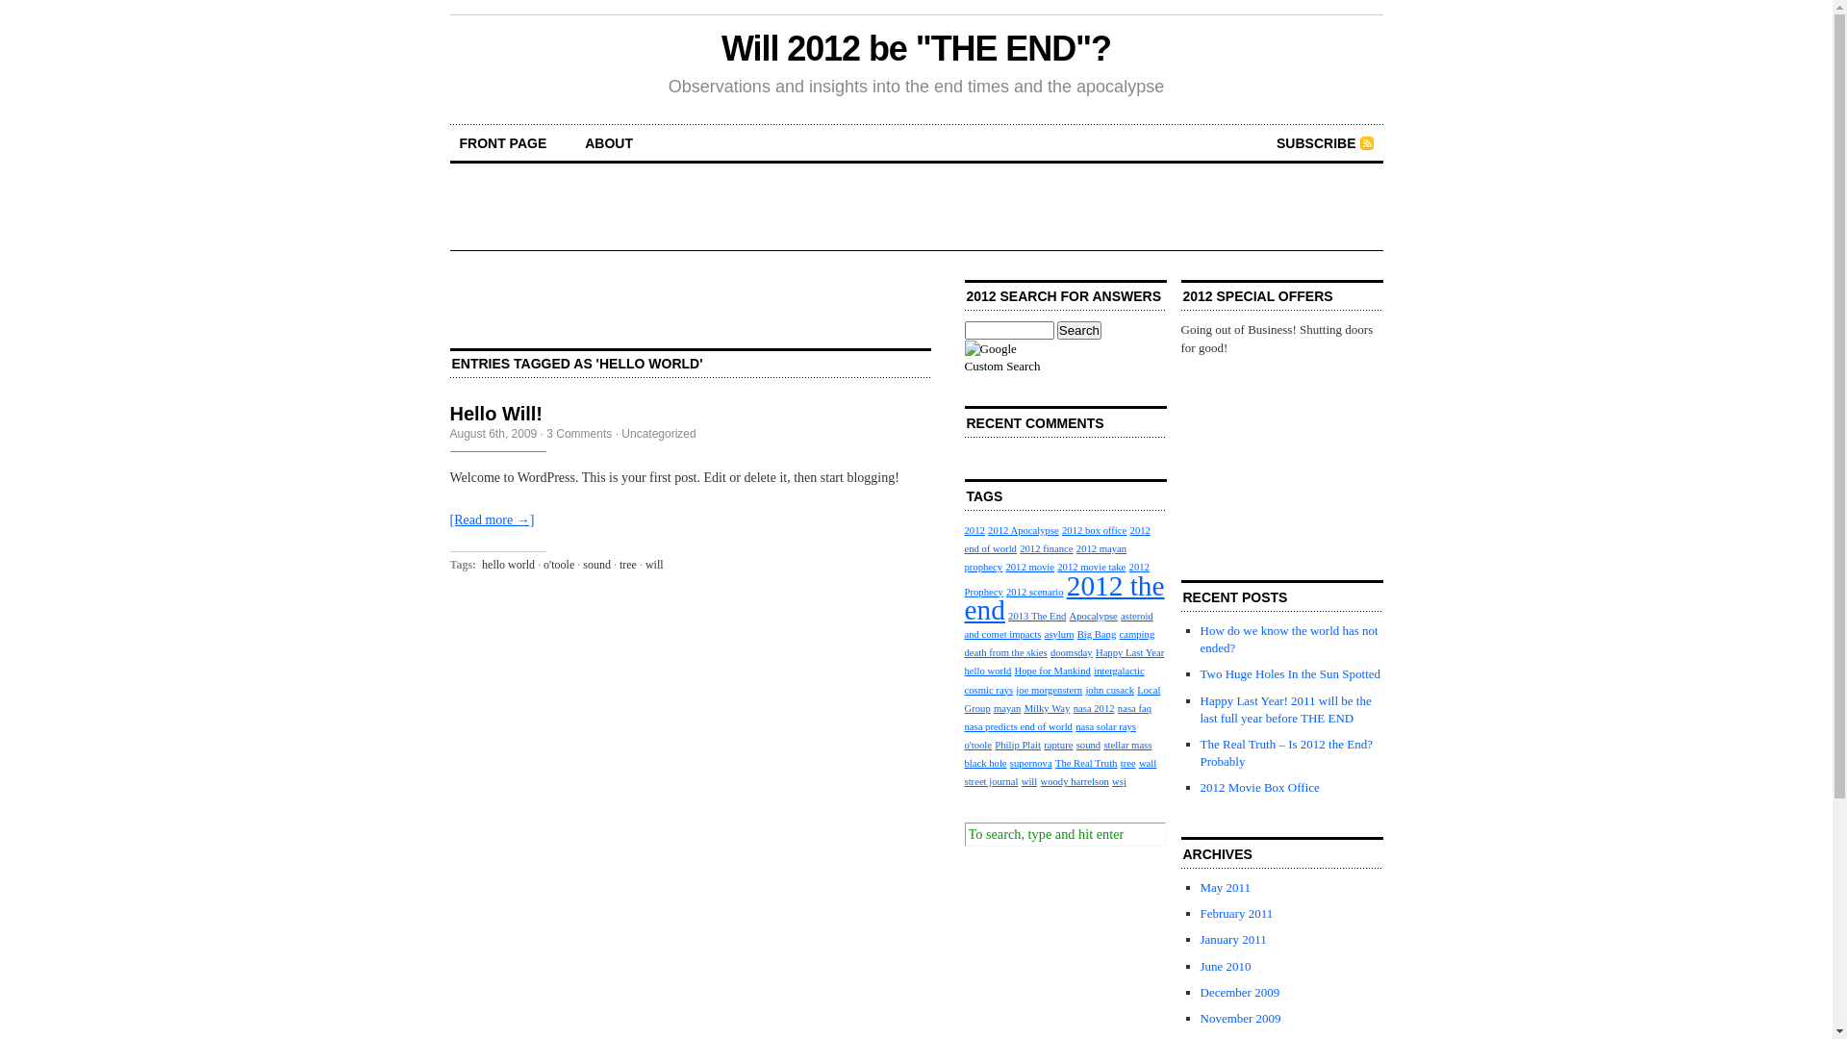 The width and height of the screenshot is (1847, 1039). What do you see at coordinates (1097, 635) in the screenshot?
I see `Big Bang` at bounding box center [1097, 635].